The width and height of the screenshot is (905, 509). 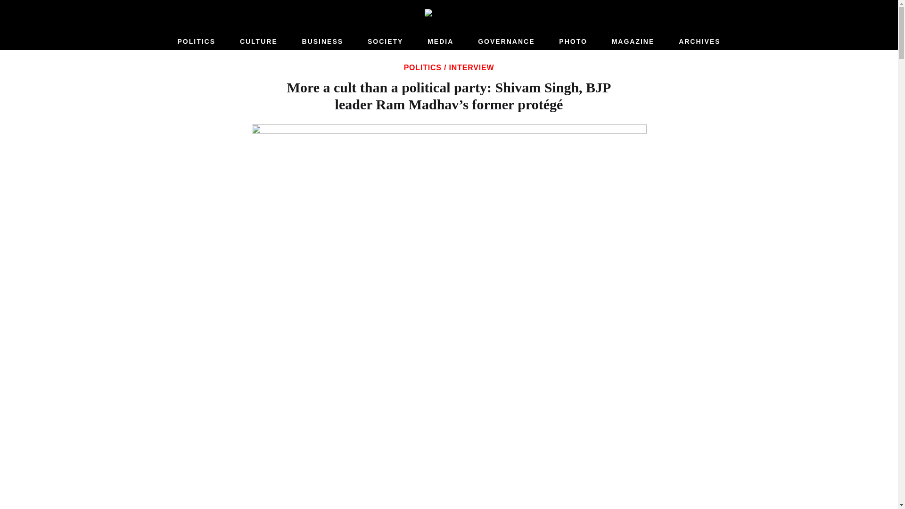 What do you see at coordinates (633, 41) in the screenshot?
I see `MAGAZINE` at bounding box center [633, 41].